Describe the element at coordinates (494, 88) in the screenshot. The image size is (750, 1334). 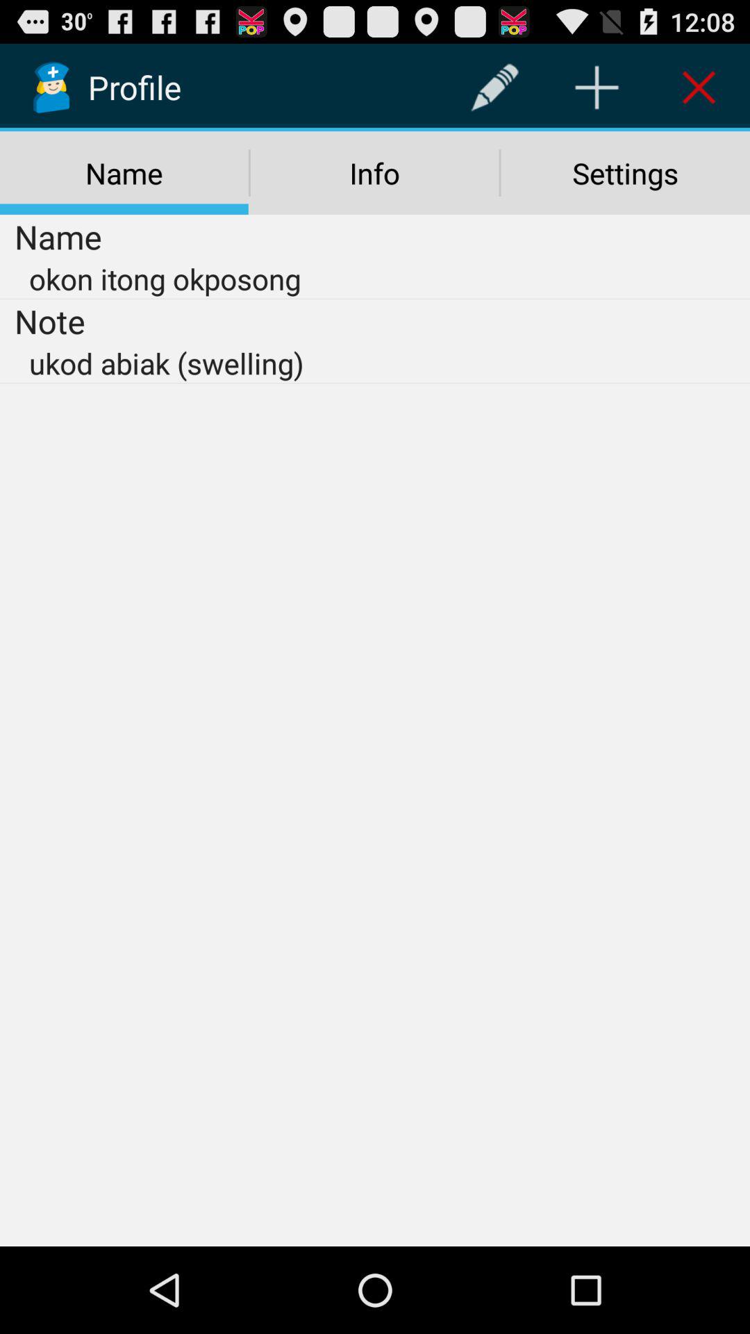
I see `select item to the right of name` at that location.